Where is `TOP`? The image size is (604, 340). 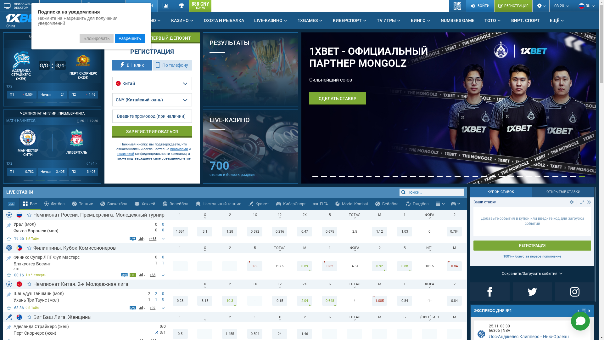
TOP is located at coordinates (9, 293).